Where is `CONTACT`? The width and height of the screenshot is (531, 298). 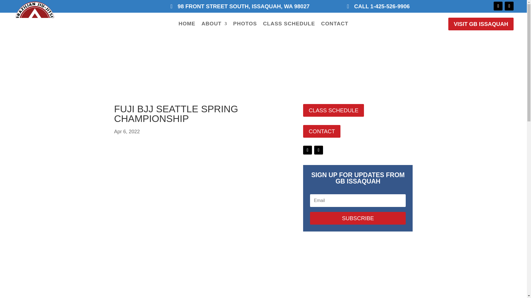 CONTACT is located at coordinates (335, 25).